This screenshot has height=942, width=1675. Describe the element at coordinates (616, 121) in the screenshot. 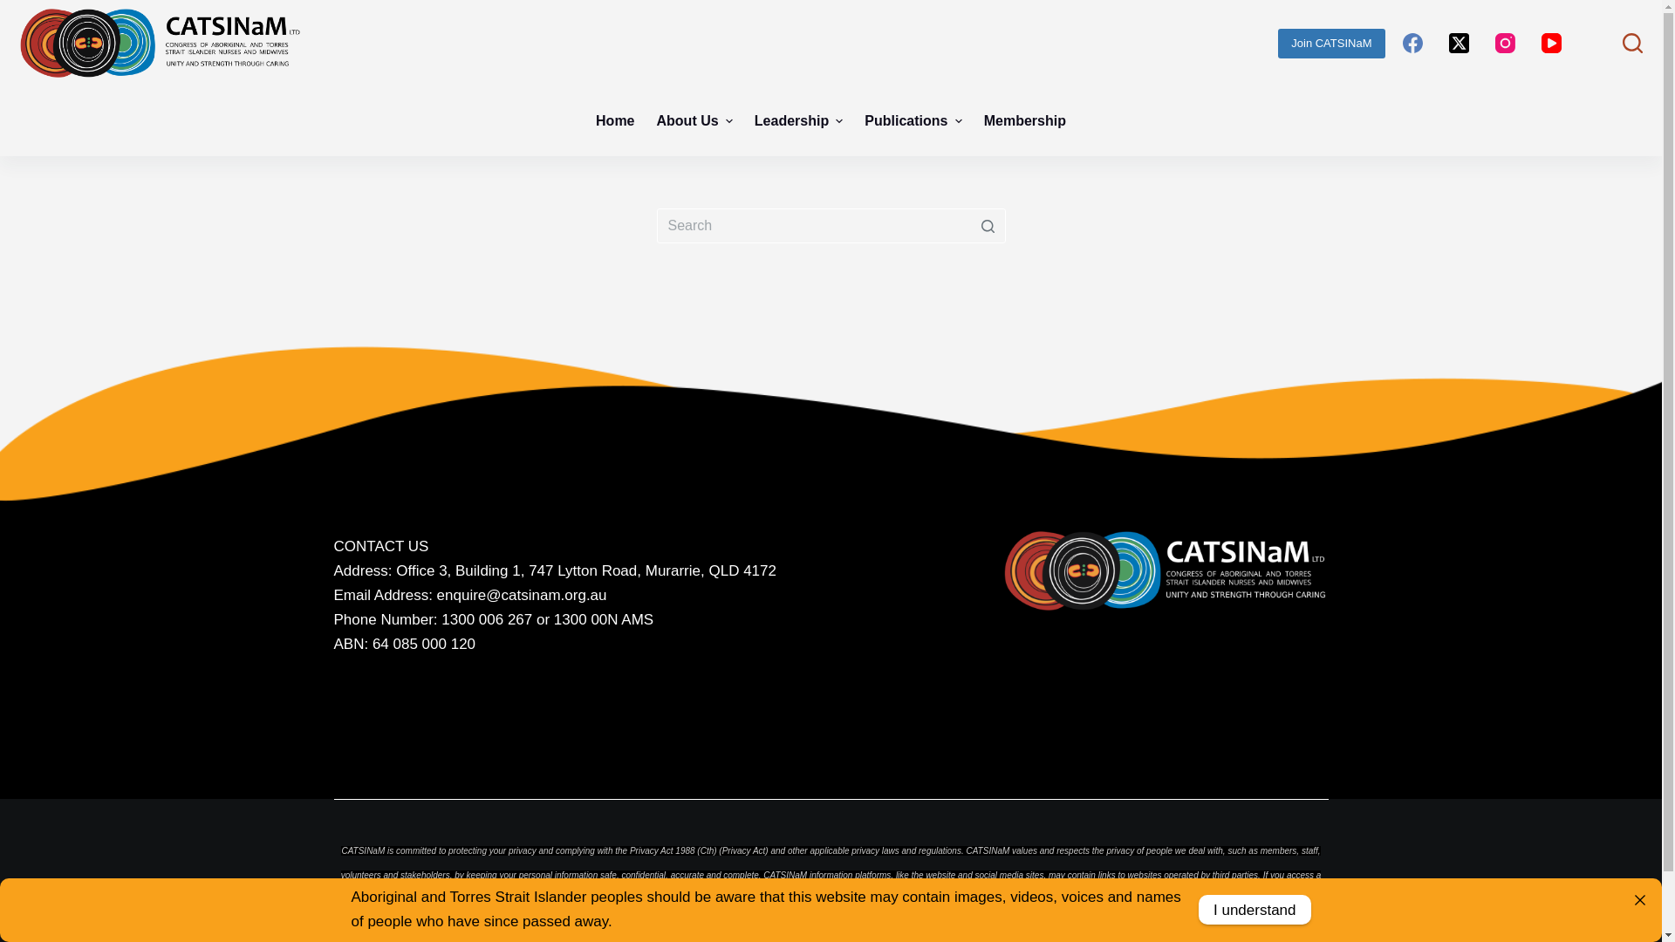

I see `Home` at that location.